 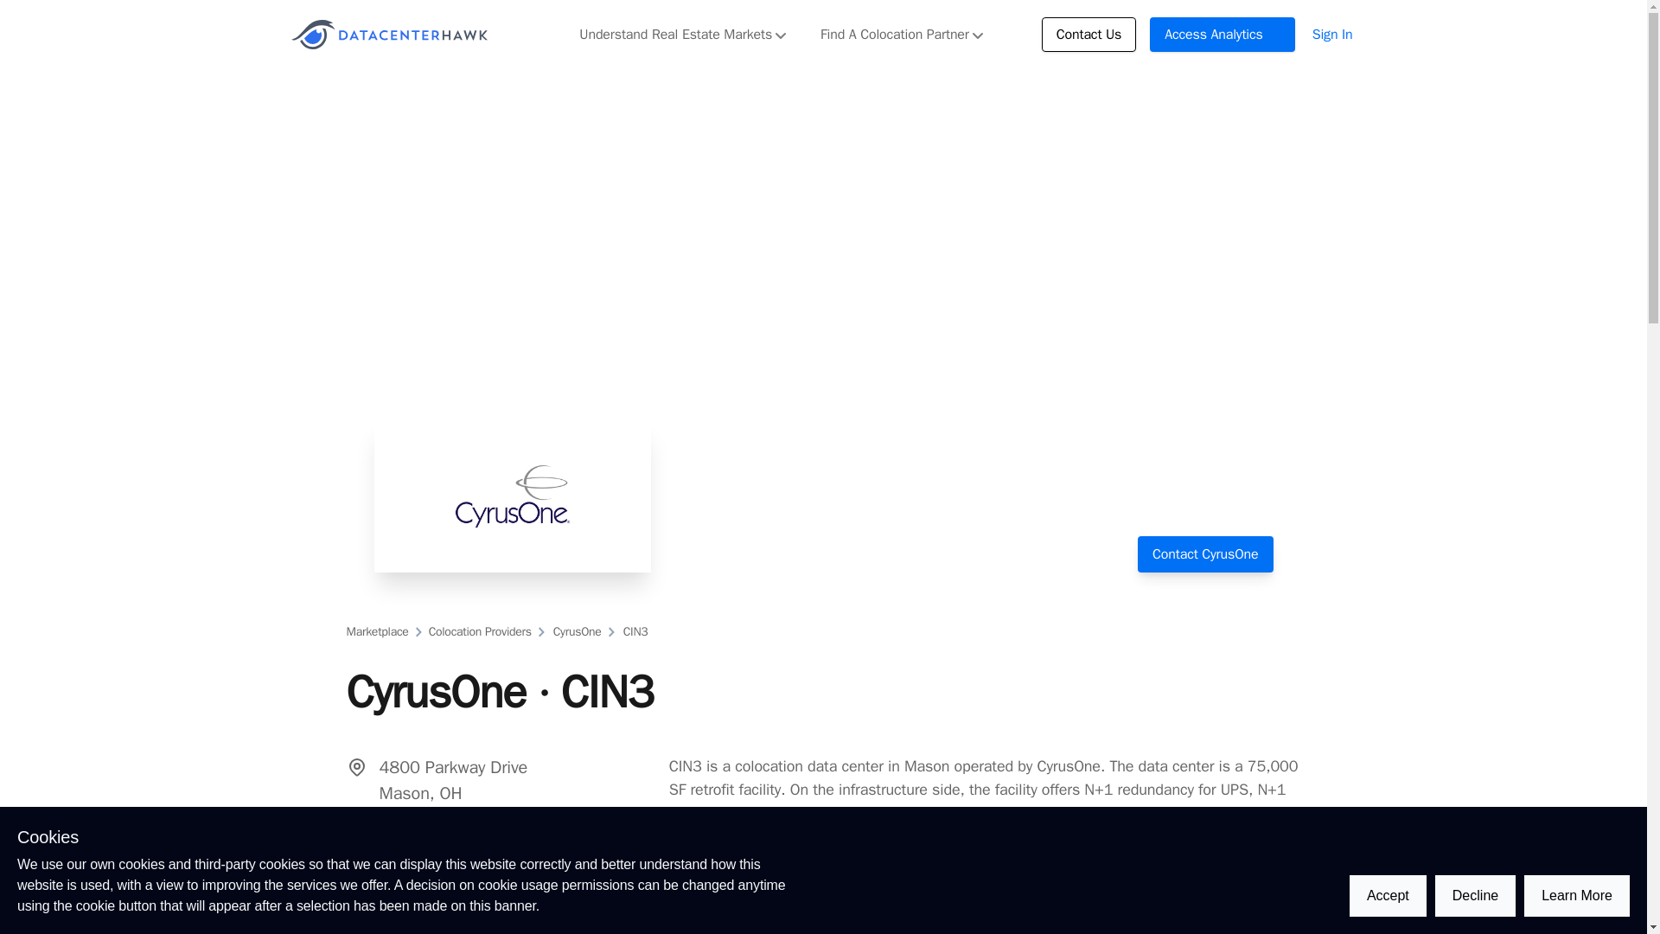 What do you see at coordinates (479, 631) in the screenshot?
I see `Colocation Providers` at bounding box center [479, 631].